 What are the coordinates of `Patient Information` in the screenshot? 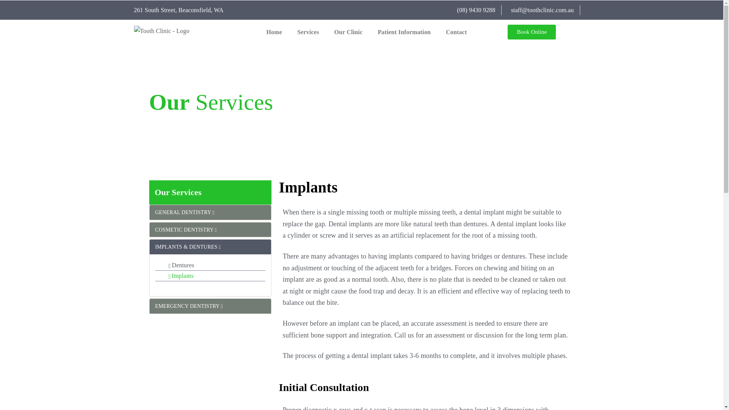 It's located at (404, 32).